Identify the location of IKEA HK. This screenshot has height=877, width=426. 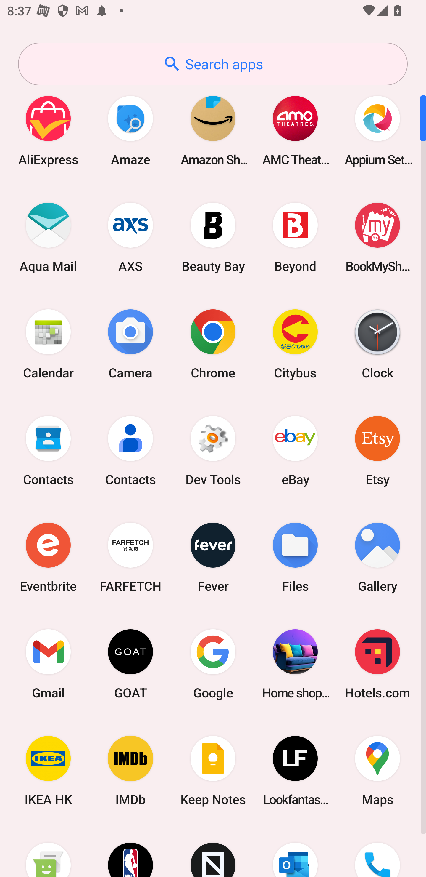
(48, 771).